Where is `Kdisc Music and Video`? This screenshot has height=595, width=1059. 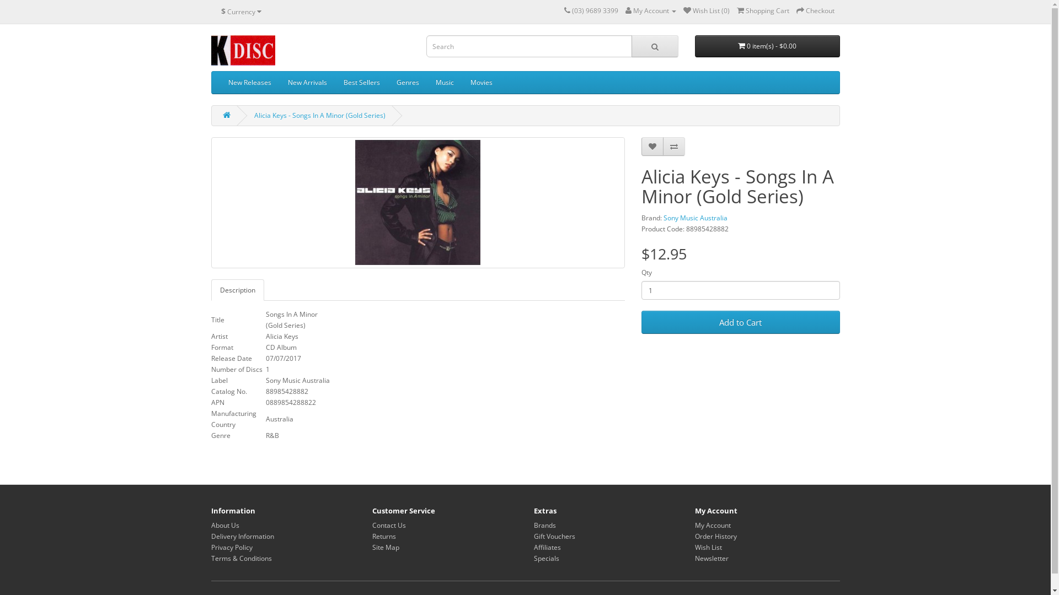
Kdisc Music and Video is located at coordinates (243, 51).